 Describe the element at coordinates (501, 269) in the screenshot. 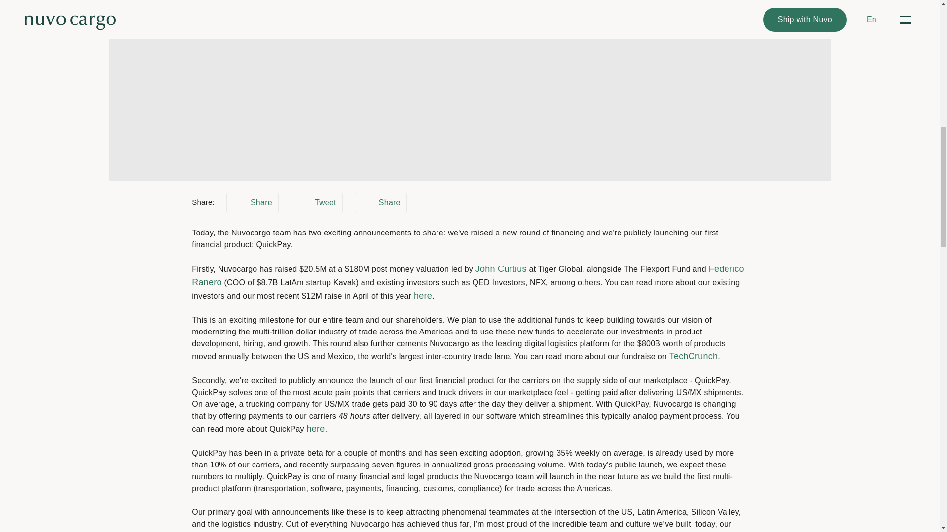

I see `John Curtius` at that location.